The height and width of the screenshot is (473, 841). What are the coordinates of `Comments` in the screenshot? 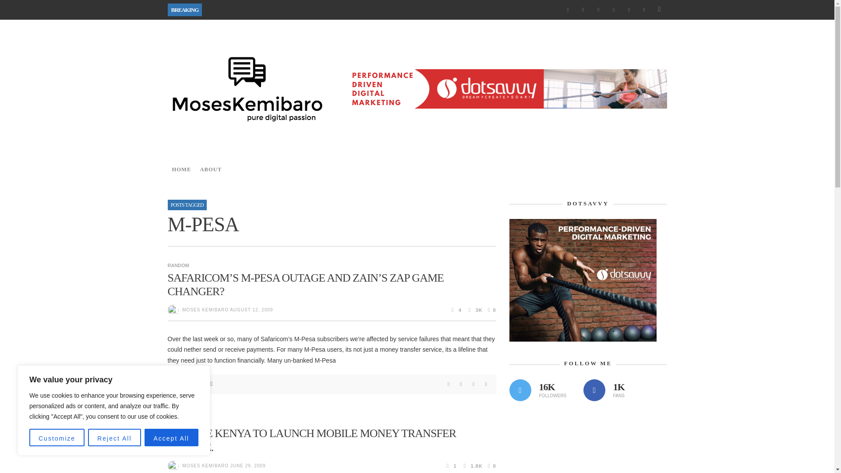 It's located at (451, 466).